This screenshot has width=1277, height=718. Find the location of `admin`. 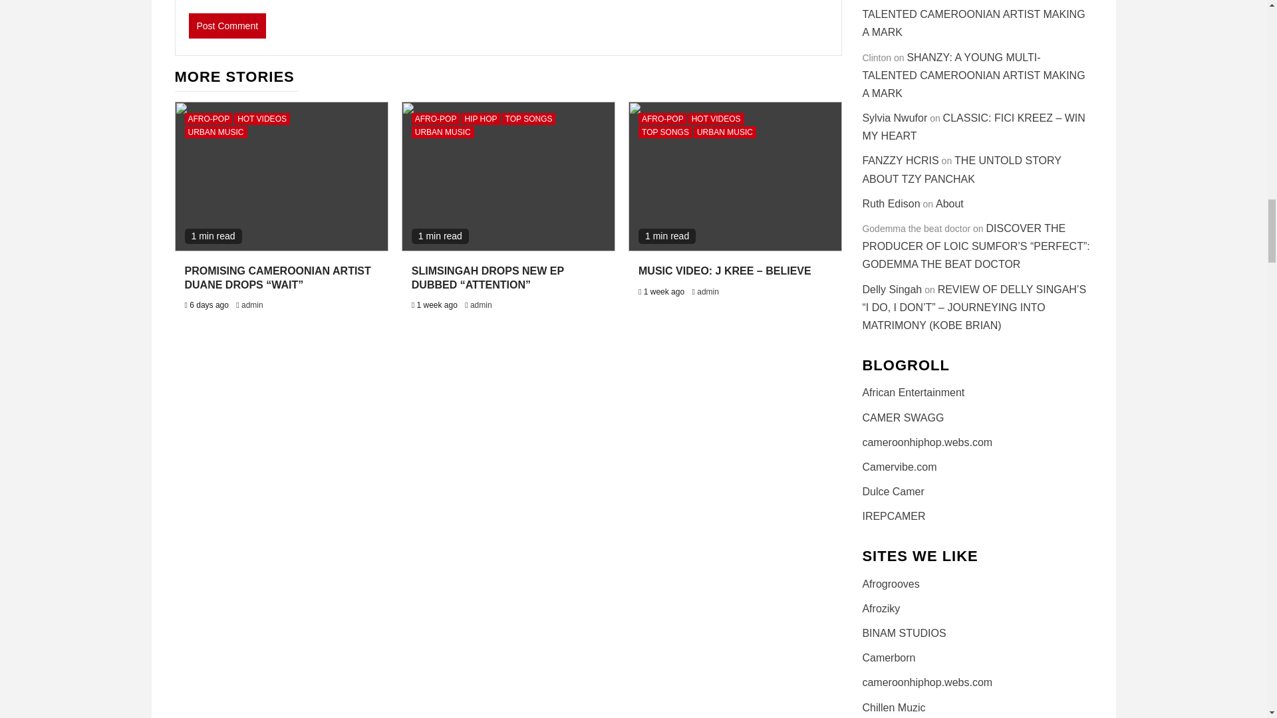

admin is located at coordinates (251, 304).